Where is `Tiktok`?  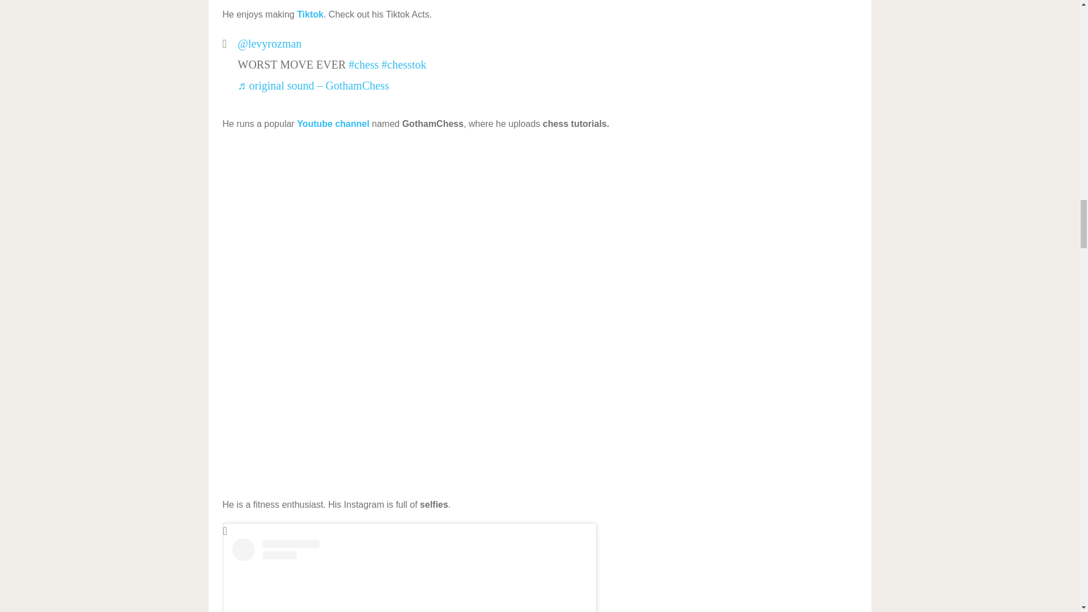
Tiktok is located at coordinates (310, 14).